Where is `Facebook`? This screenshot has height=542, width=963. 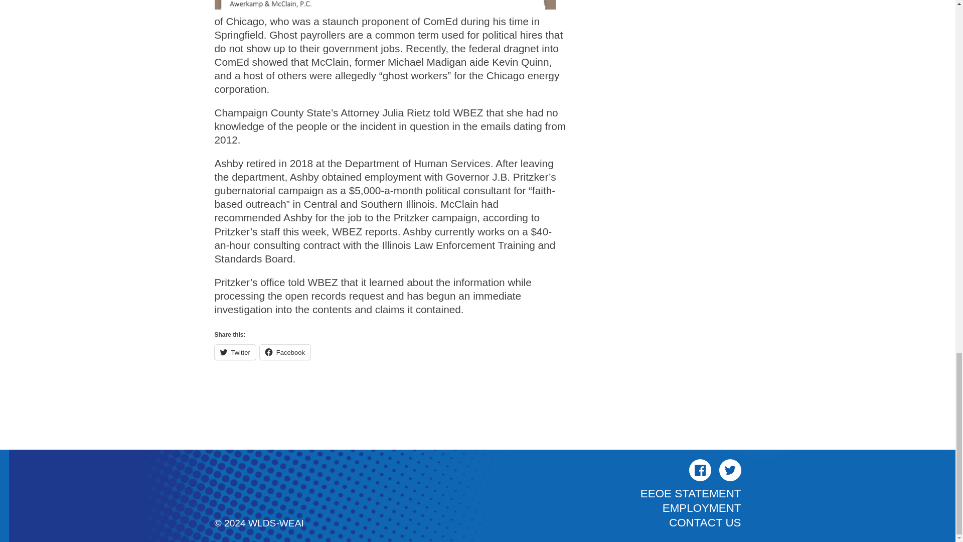
Facebook is located at coordinates (285, 352).